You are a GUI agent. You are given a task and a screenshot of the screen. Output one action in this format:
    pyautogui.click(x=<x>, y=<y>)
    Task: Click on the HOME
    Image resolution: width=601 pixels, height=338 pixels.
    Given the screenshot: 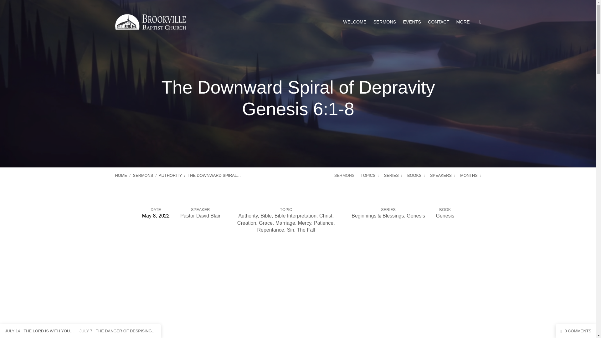 What is the action you would take?
    pyautogui.click(x=121, y=175)
    